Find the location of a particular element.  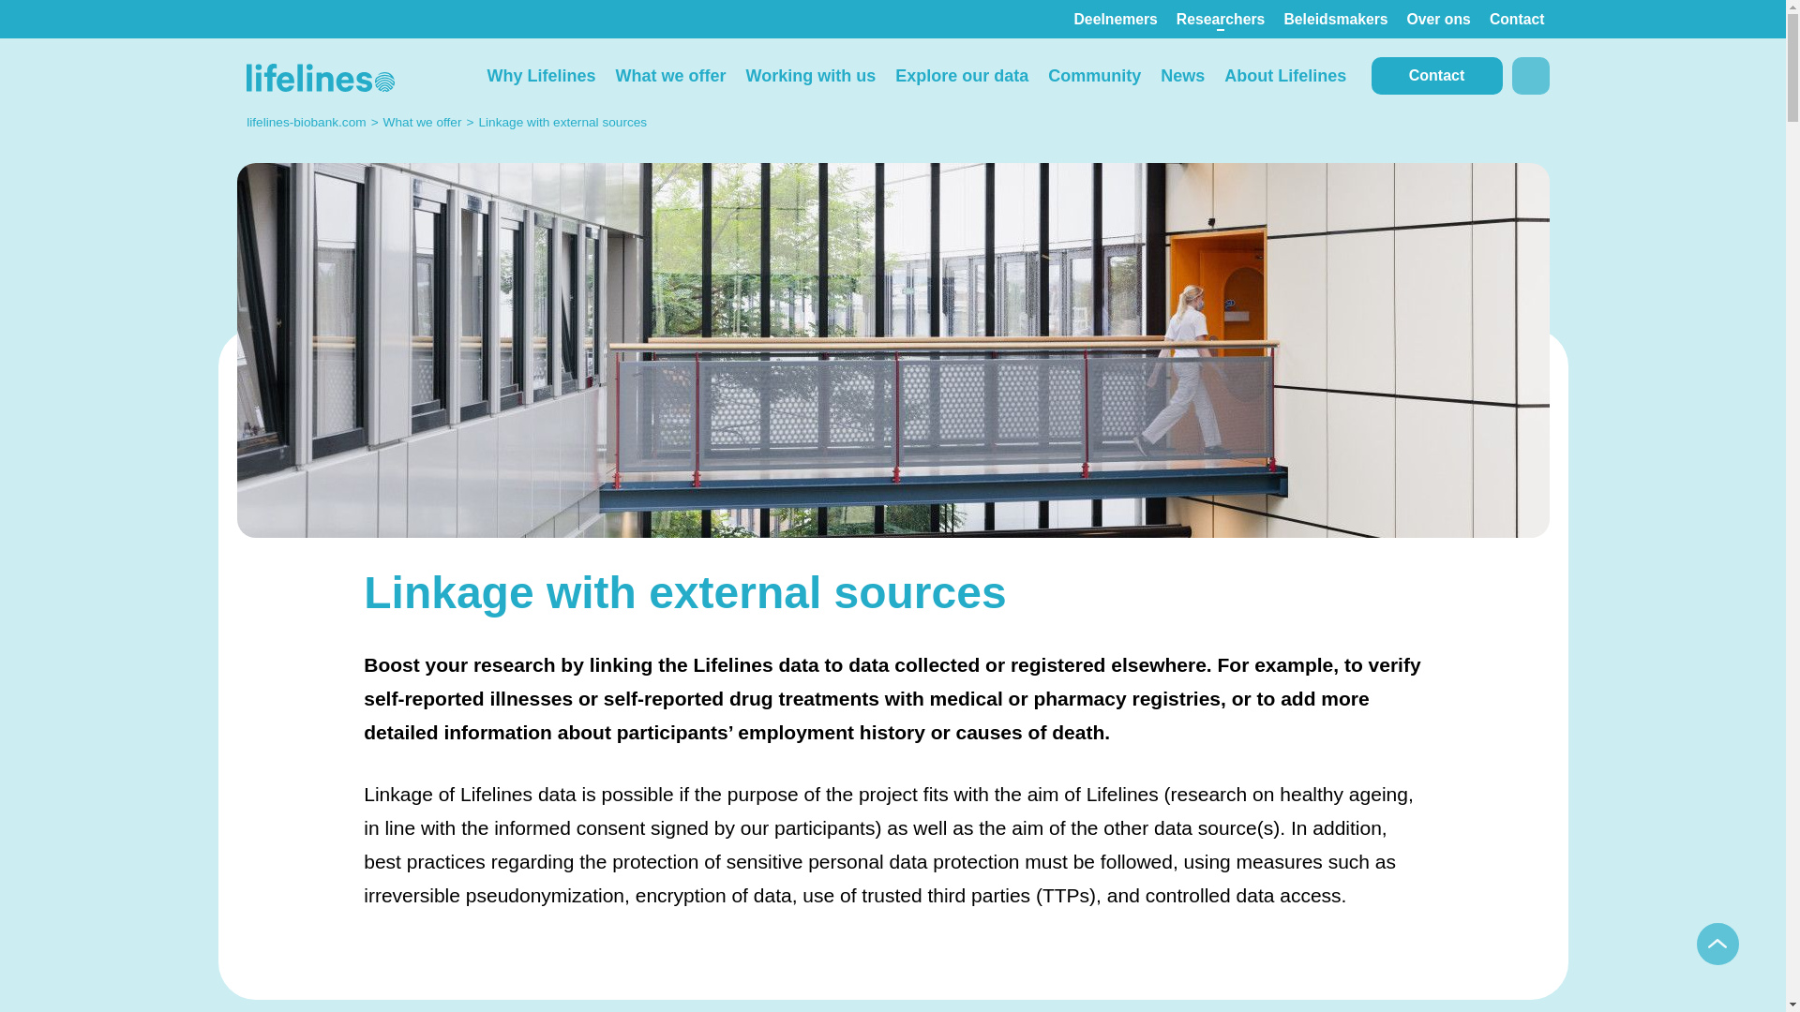

Over ons is located at coordinates (1438, 19).